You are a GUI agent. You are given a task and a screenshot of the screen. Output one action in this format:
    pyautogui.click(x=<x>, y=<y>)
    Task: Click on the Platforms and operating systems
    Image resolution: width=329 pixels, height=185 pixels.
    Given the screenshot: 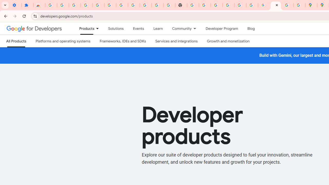 What is the action you would take?
    pyautogui.click(x=63, y=41)
    